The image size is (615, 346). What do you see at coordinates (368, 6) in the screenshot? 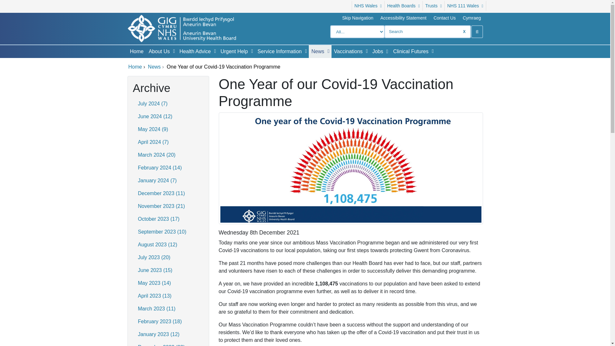
I see `NHS Wales` at bounding box center [368, 6].